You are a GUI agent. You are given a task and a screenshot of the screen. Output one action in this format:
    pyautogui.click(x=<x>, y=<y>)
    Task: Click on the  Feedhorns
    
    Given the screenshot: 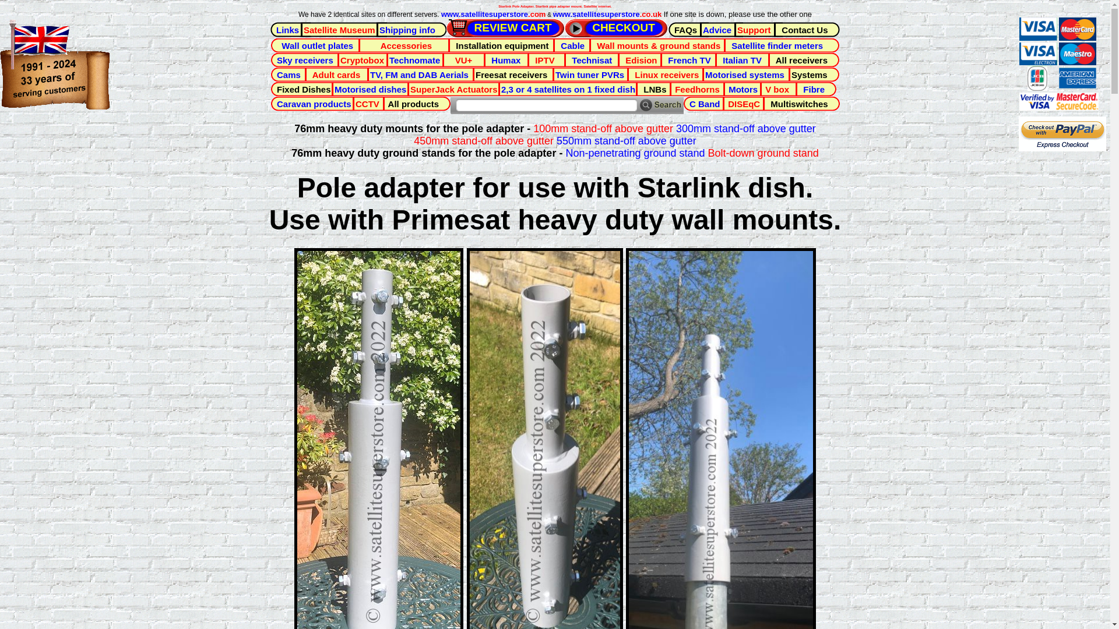 What is the action you would take?
    pyautogui.click(x=701, y=89)
    